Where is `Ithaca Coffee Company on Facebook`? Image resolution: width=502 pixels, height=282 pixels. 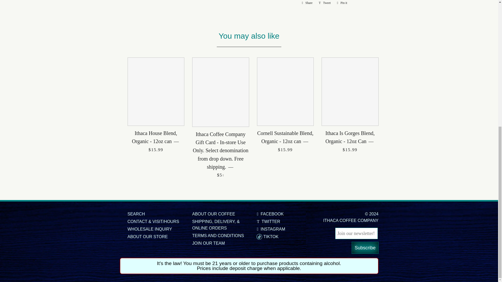
Ithaca Coffee Company on Facebook is located at coordinates (270, 214).